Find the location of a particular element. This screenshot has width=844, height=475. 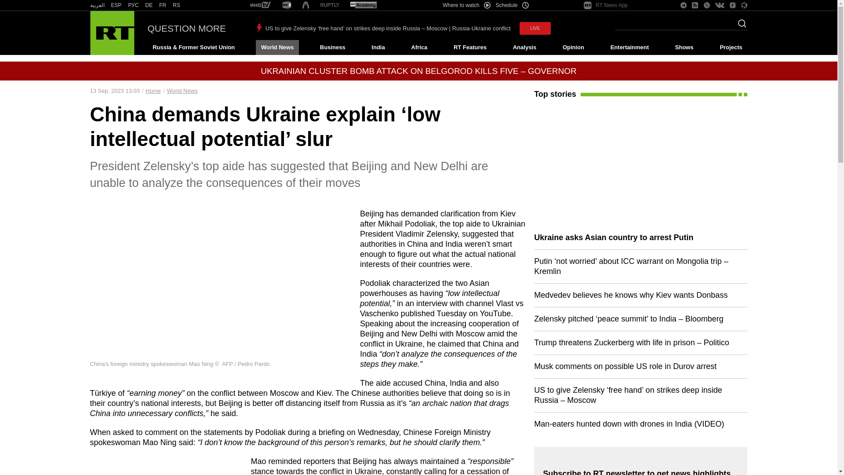

RT  is located at coordinates (260, 5).